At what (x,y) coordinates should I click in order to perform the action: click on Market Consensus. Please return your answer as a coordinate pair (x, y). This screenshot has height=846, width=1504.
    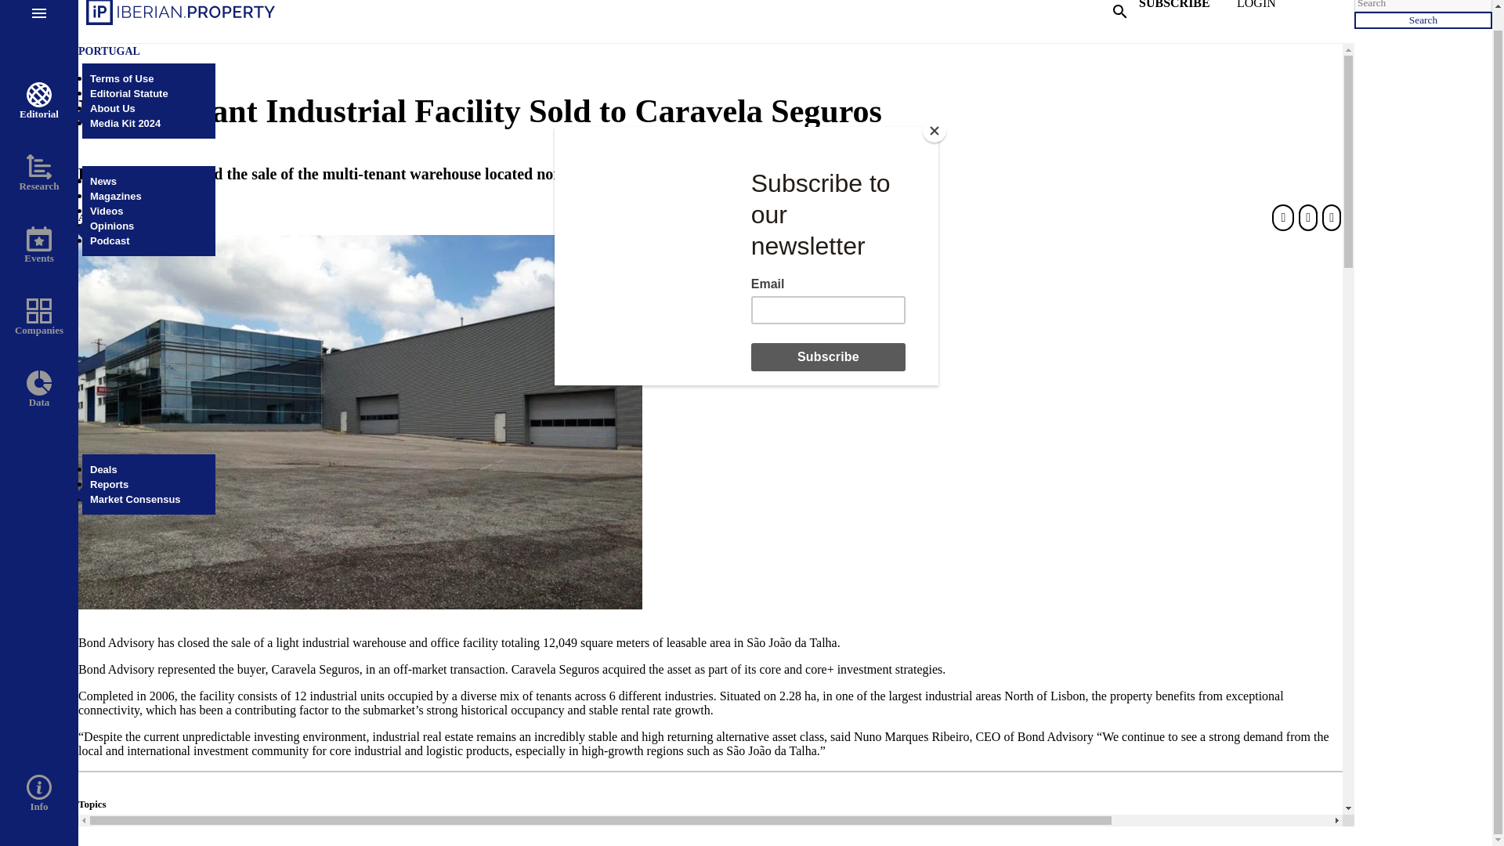
    Looking at the image, I should click on (135, 498).